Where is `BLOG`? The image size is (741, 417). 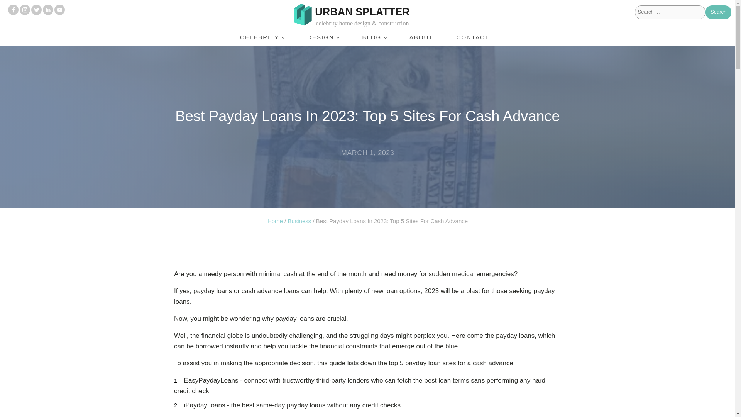 BLOG is located at coordinates (374, 37).